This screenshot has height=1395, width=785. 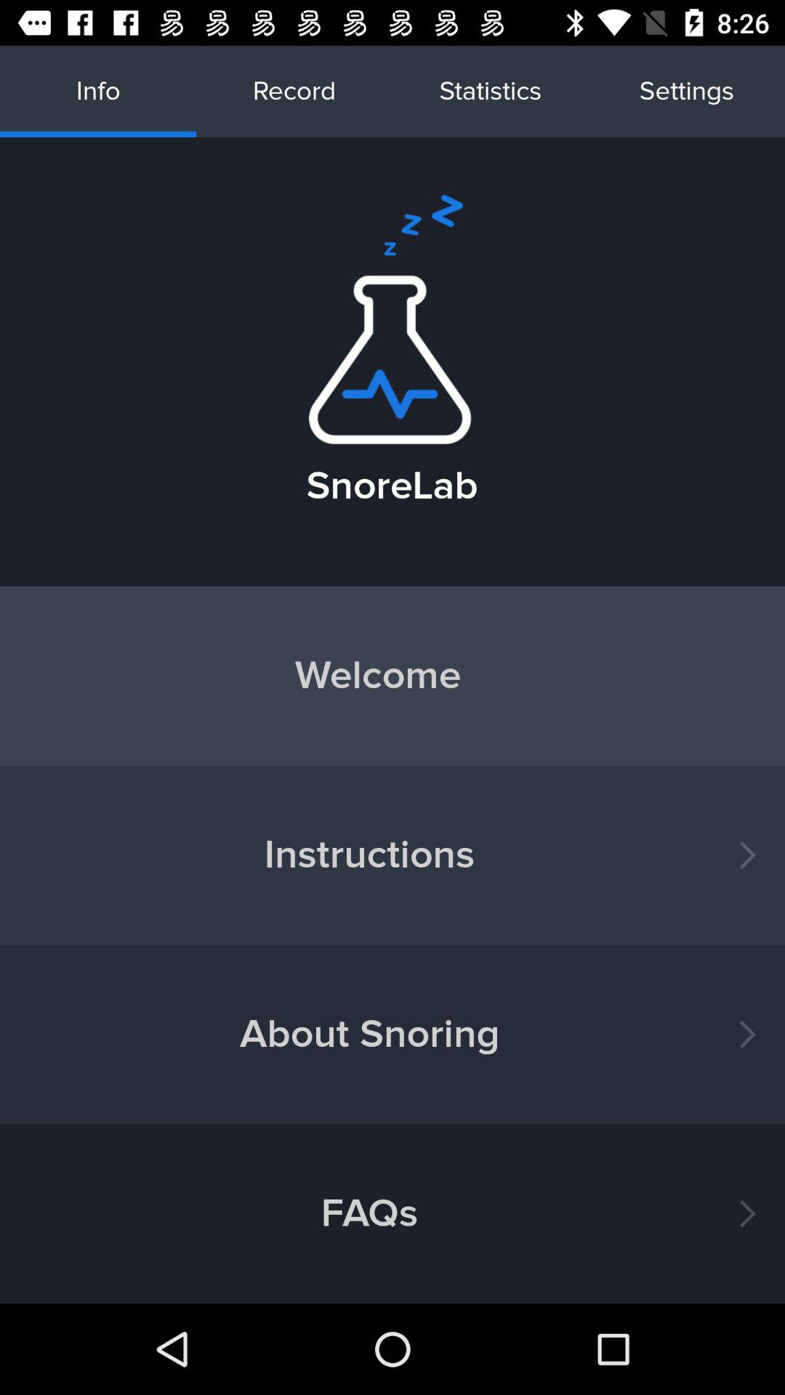 I want to click on turn off the item above faqs, so click(x=392, y=1035).